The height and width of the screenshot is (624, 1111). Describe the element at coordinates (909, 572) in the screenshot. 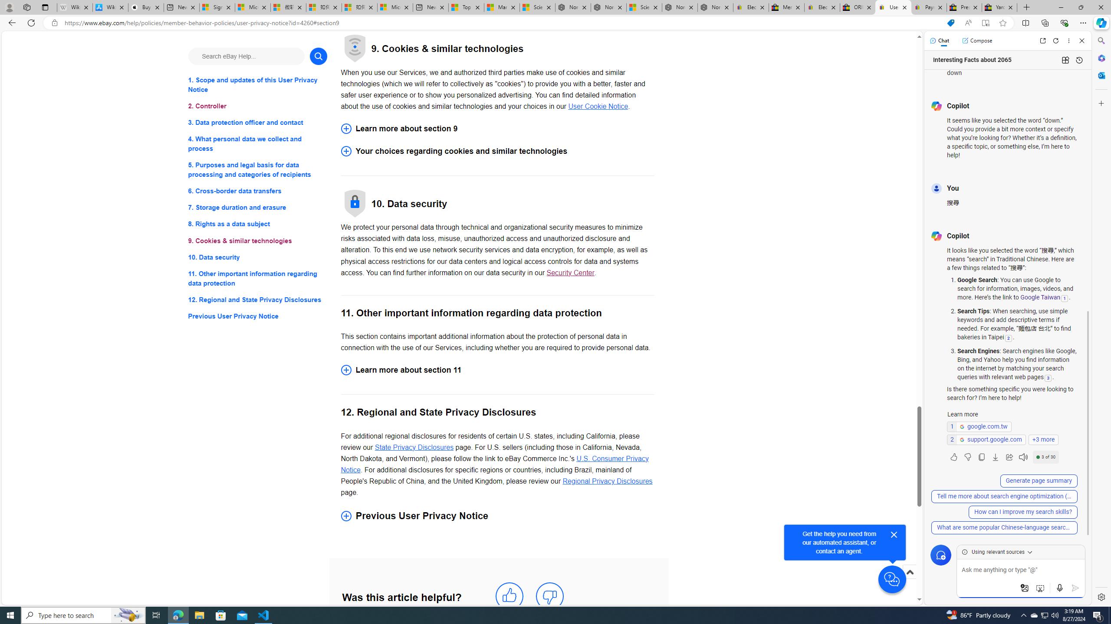

I see `Scroll to top` at that location.